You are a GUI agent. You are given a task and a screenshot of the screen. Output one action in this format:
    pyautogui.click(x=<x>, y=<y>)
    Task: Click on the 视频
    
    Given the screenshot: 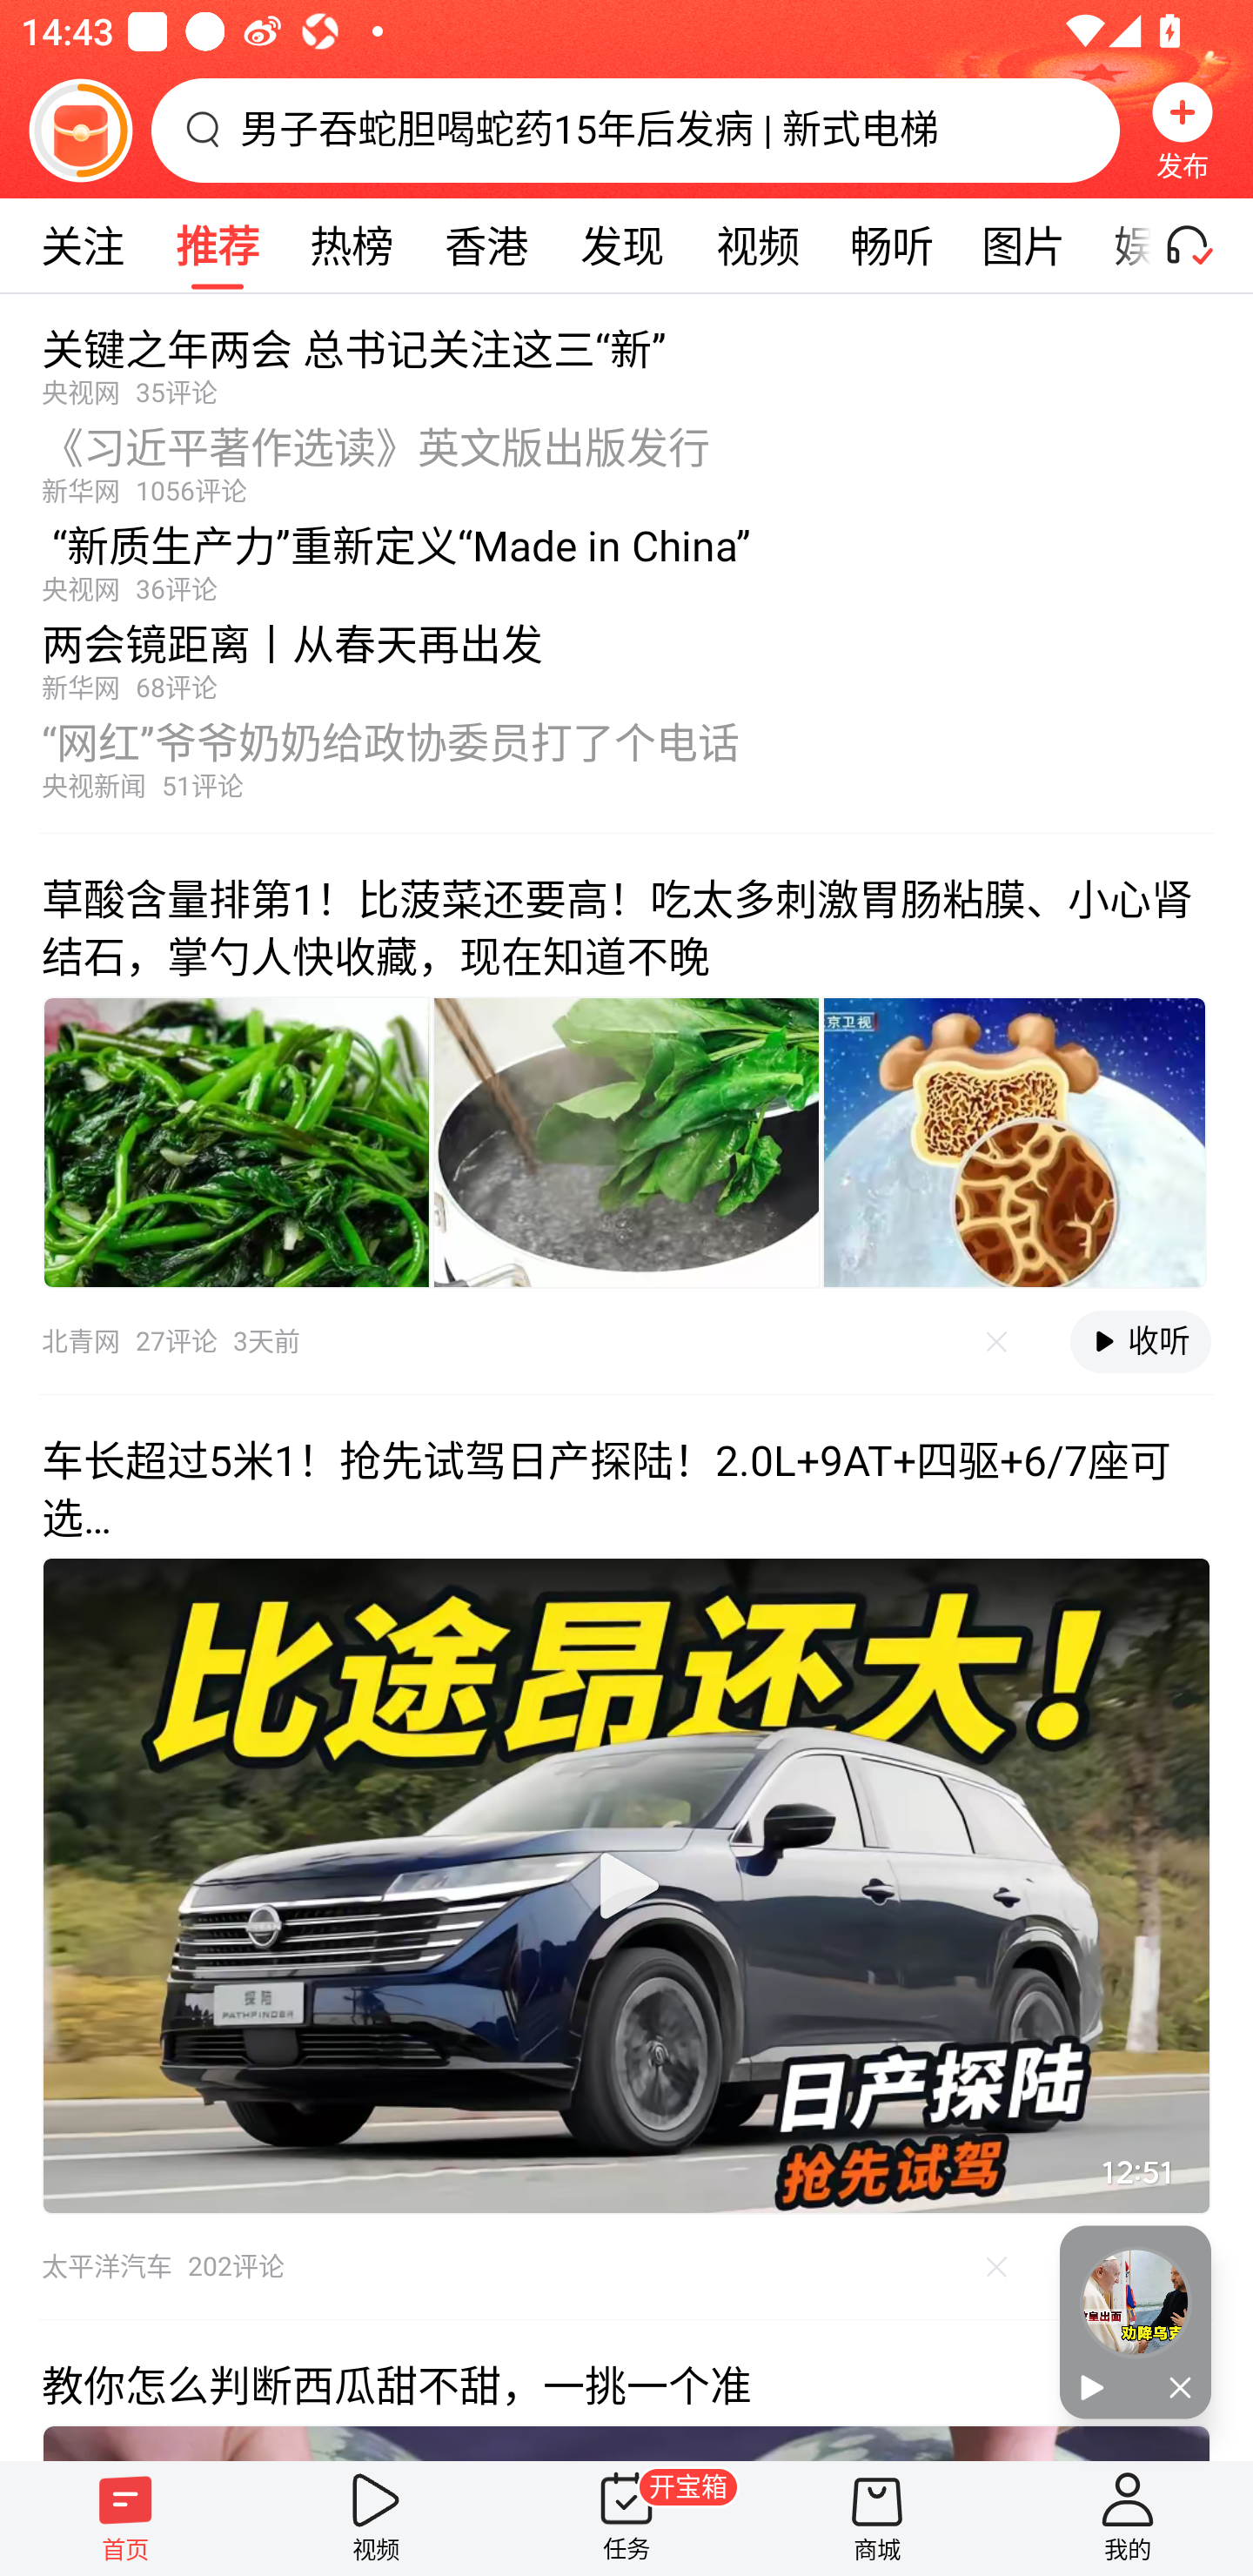 What is the action you would take?
    pyautogui.click(x=376, y=2518)
    